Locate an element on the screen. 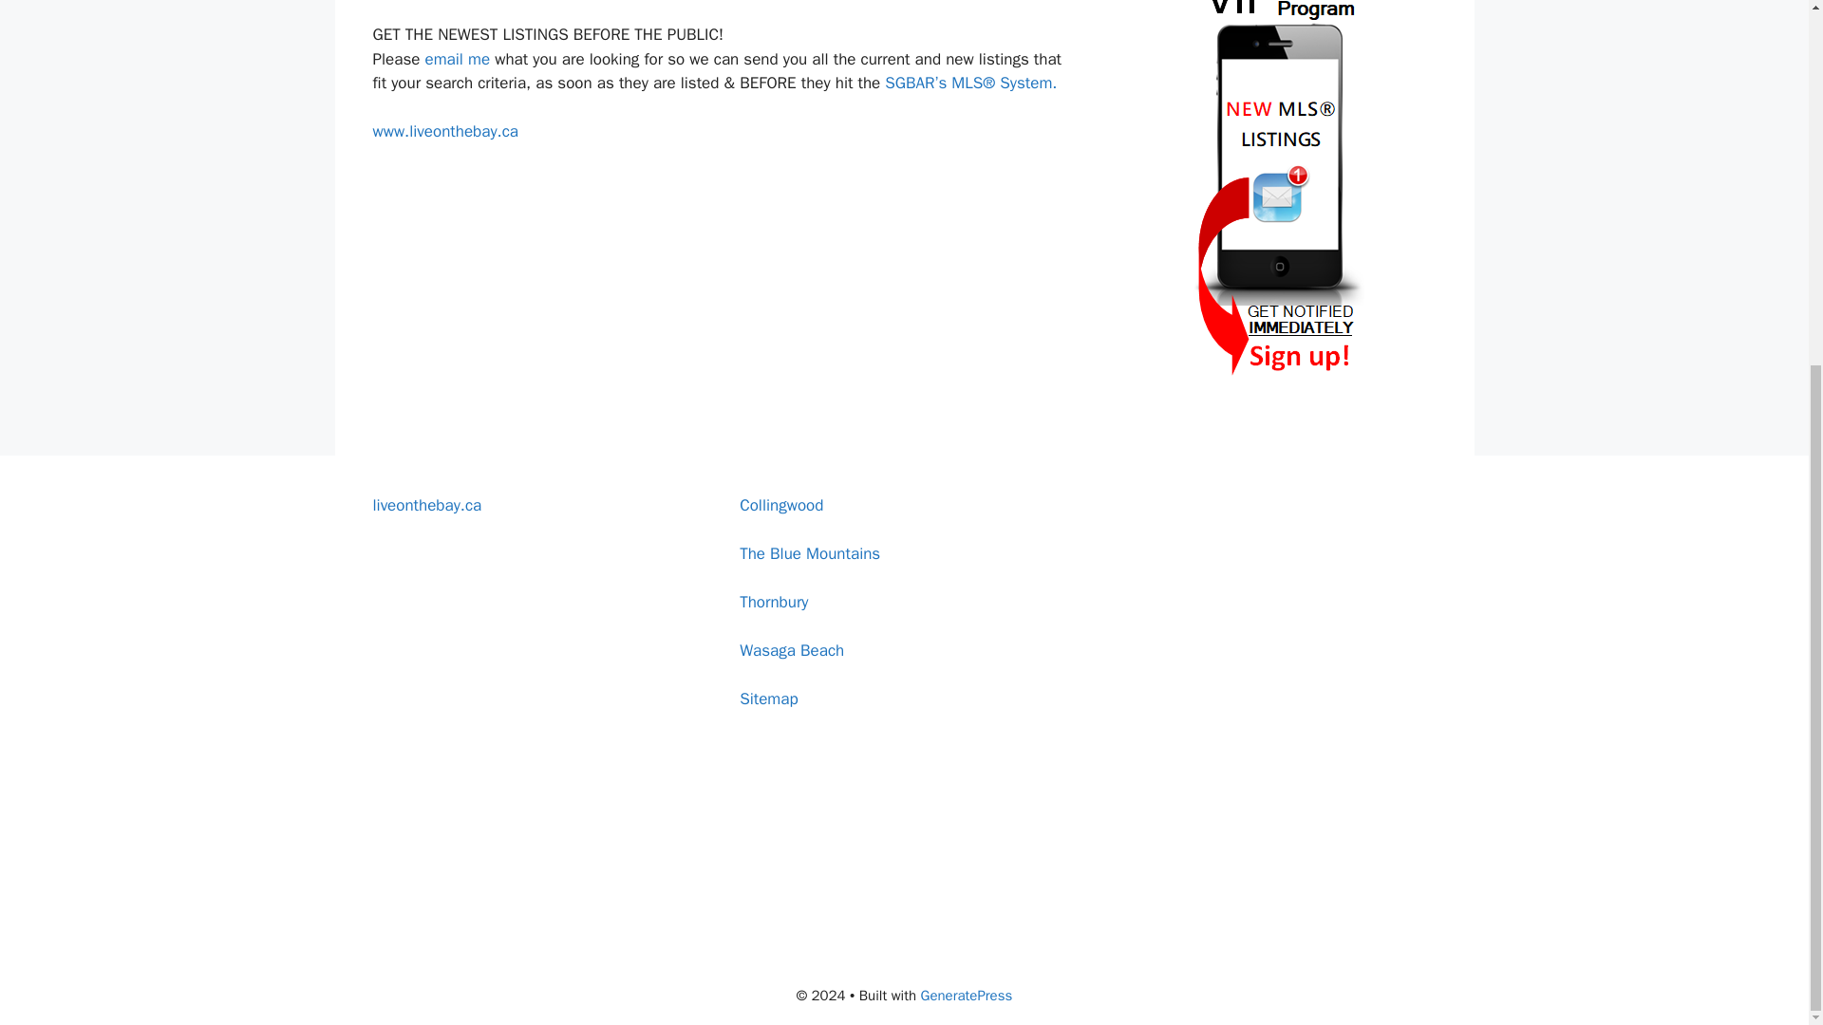  The Blue Mountains is located at coordinates (810, 554).